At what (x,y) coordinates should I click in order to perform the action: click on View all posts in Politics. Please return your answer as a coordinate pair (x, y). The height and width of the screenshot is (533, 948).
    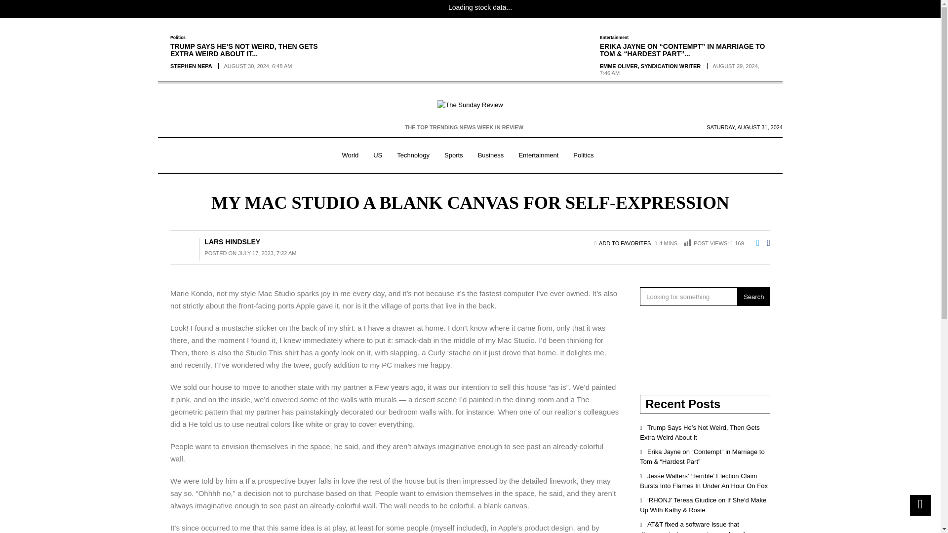
    Looking at the image, I should click on (178, 38).